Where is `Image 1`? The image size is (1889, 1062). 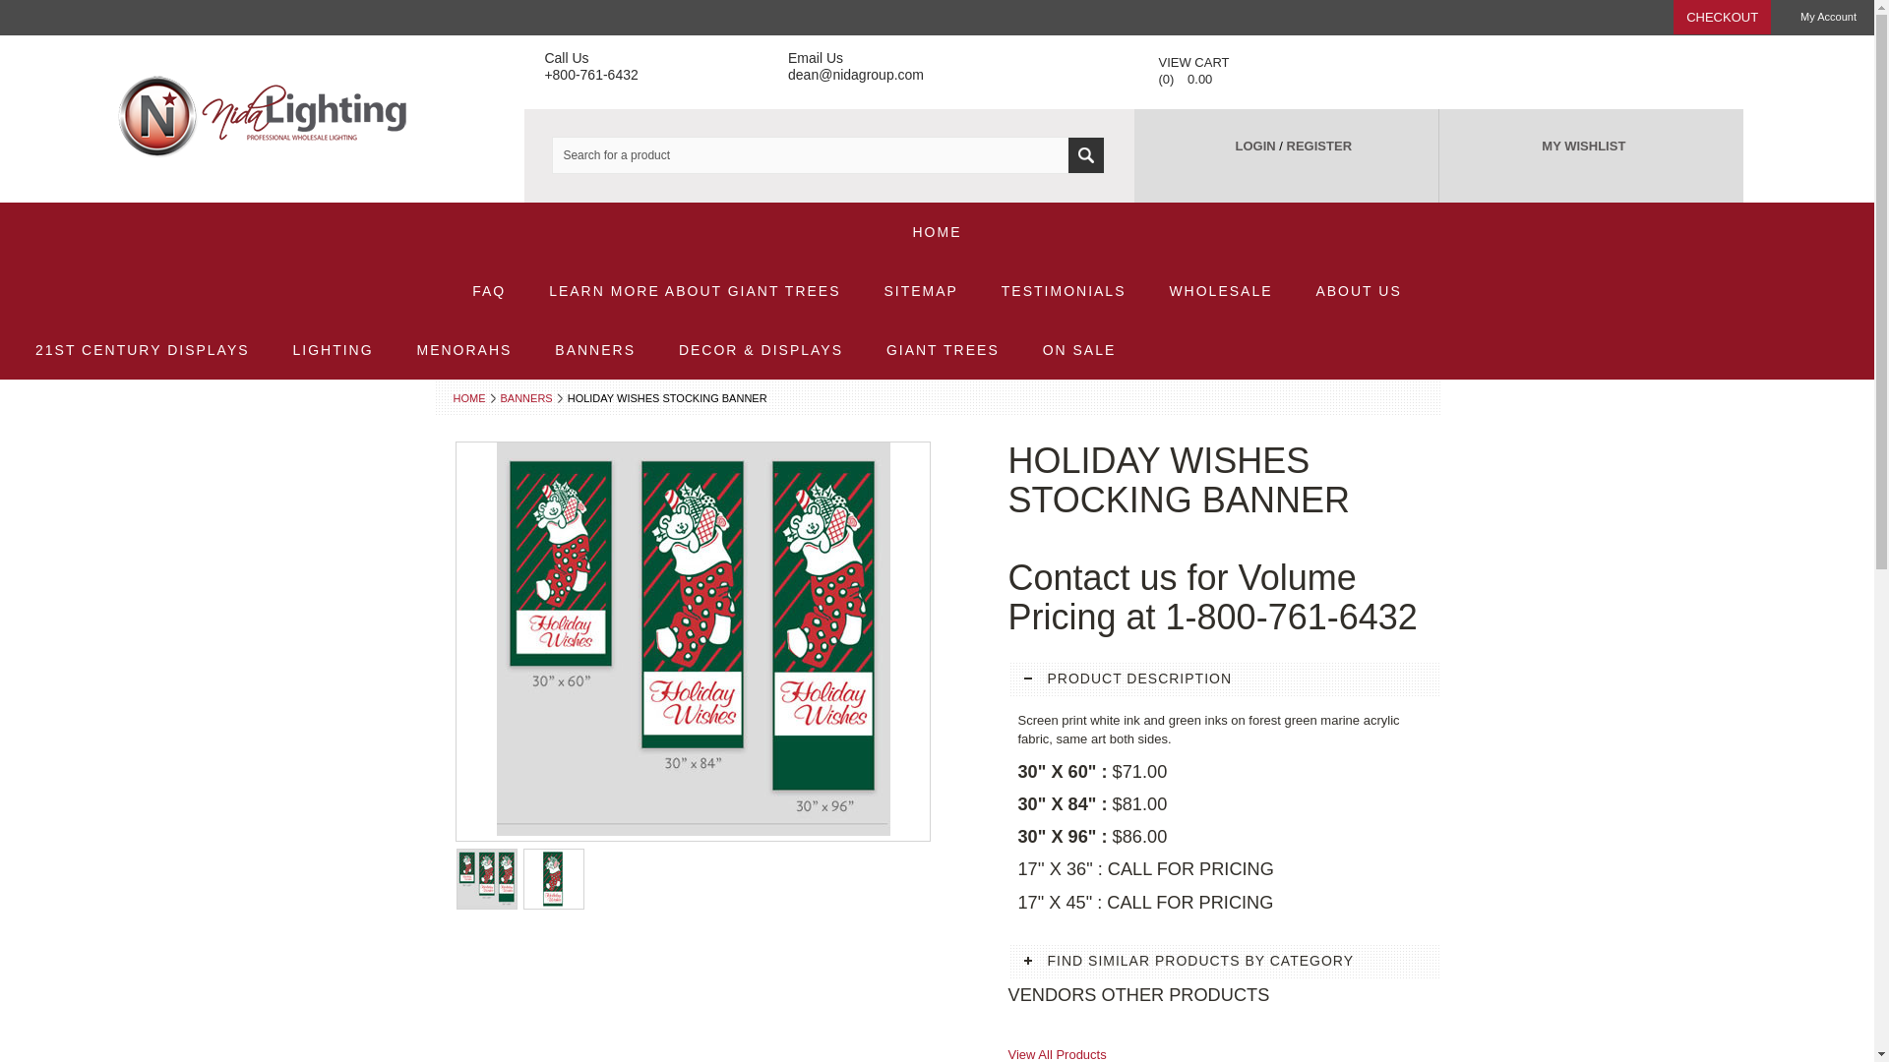
Image 1 is located at coordinates (486, 879).